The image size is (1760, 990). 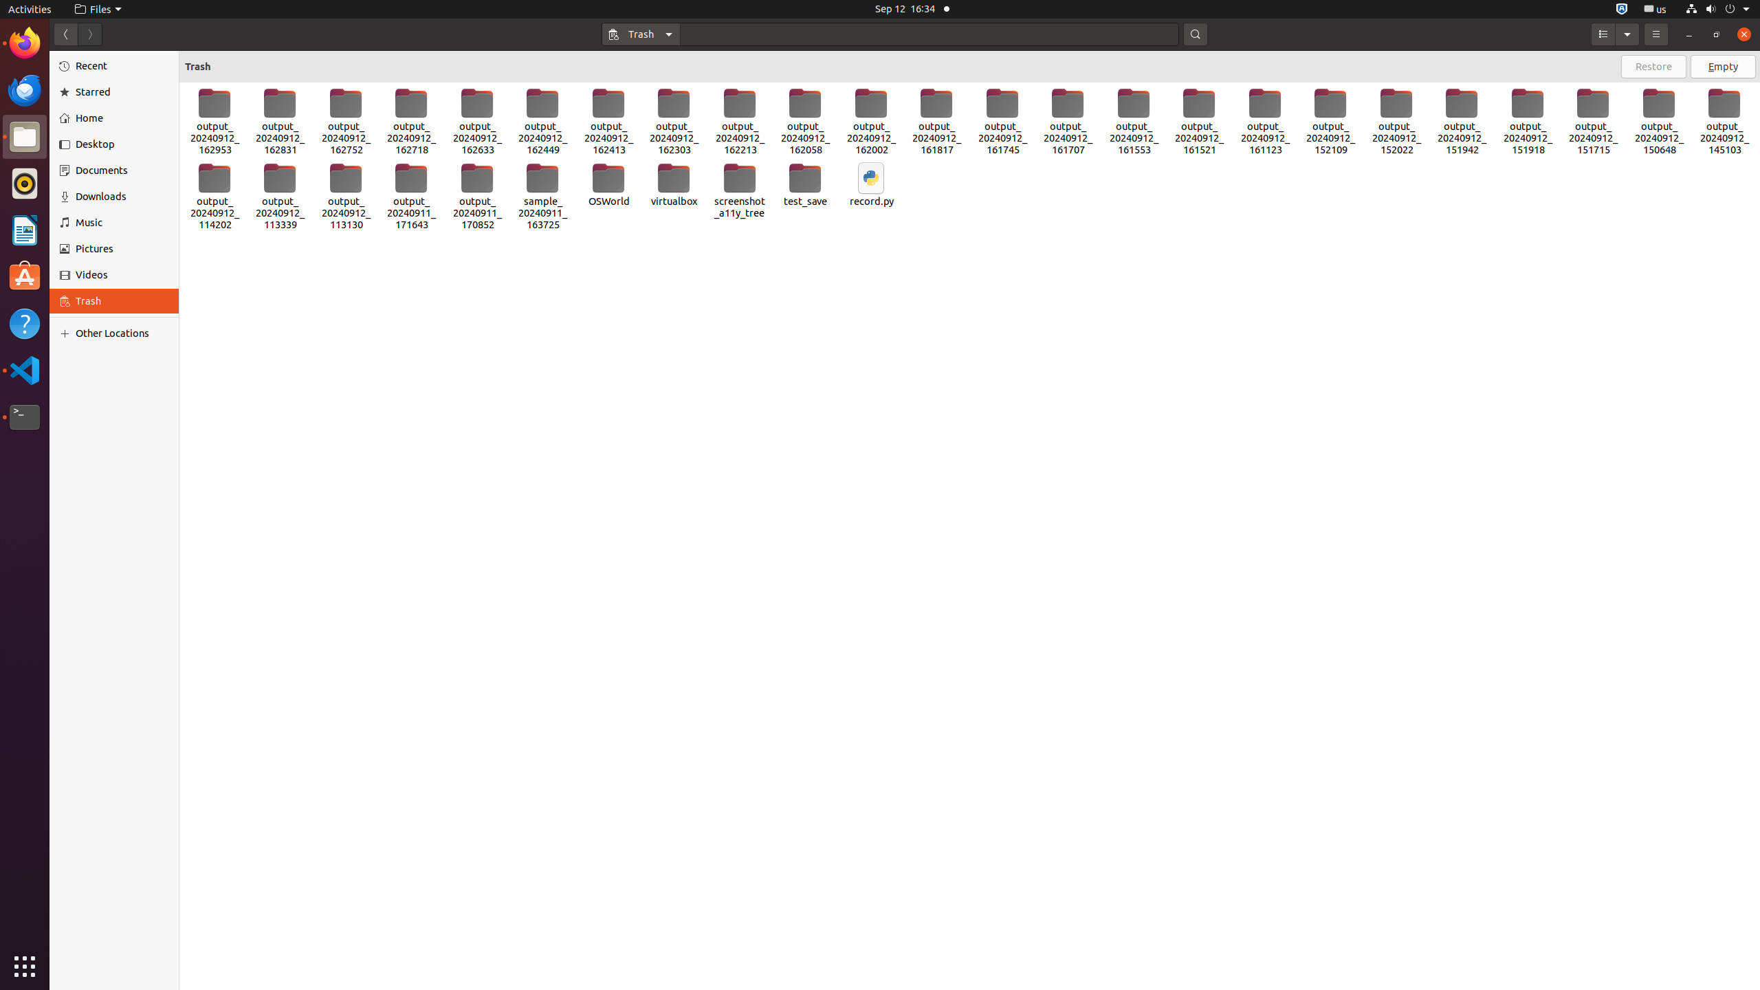 I want to click on output_20240911_170852, so click(x=477, y=197).